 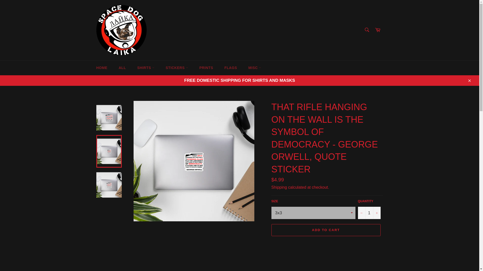 I want to click on SHIRTS, so click(x=145, y=68).